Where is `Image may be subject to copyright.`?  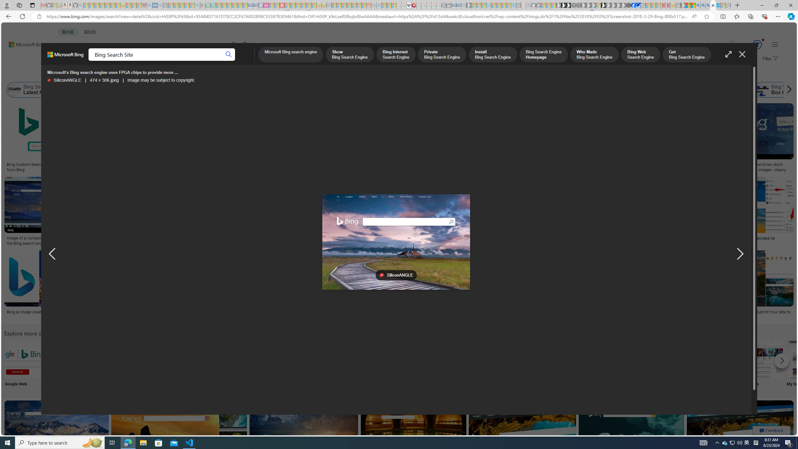 Image may be subject to copyright. is located at coordinates (161, 80).